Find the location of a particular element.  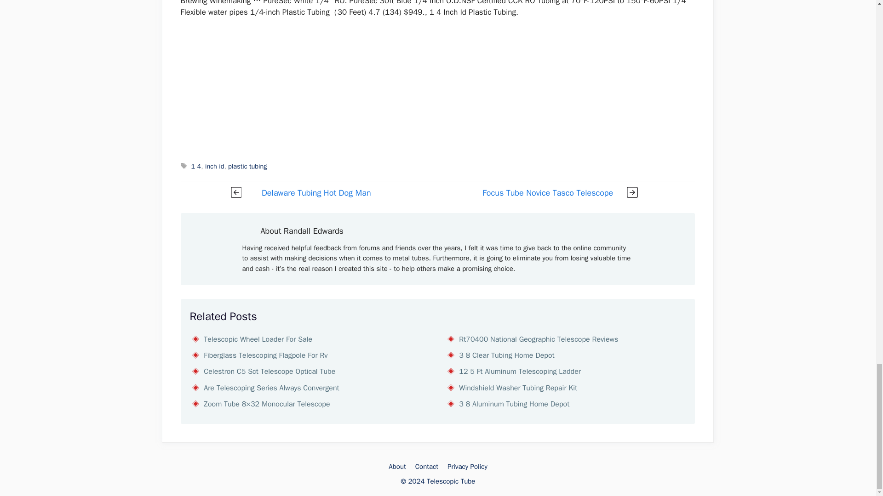

Rt70400 National Geographic Telescope Reviews is located at coordinates (539, 339).